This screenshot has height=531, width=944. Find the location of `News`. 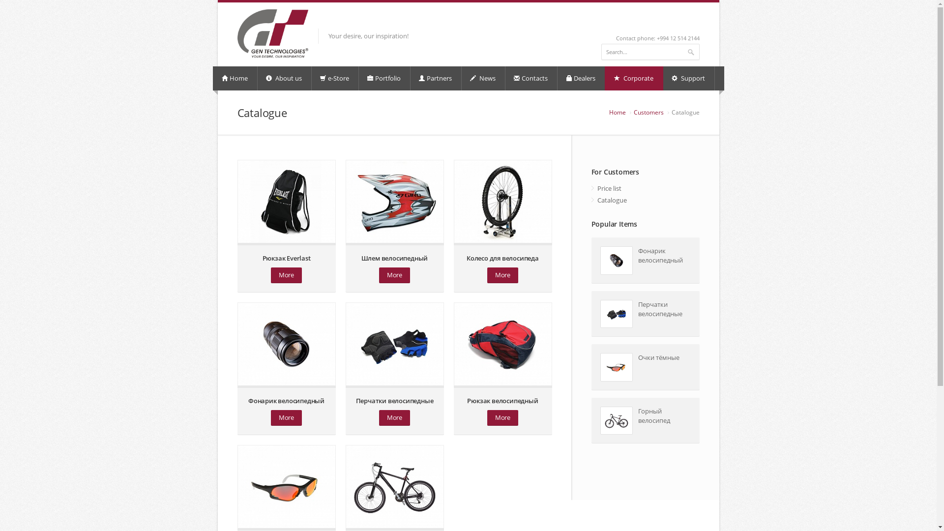

News is located at coordinates (483, 79).